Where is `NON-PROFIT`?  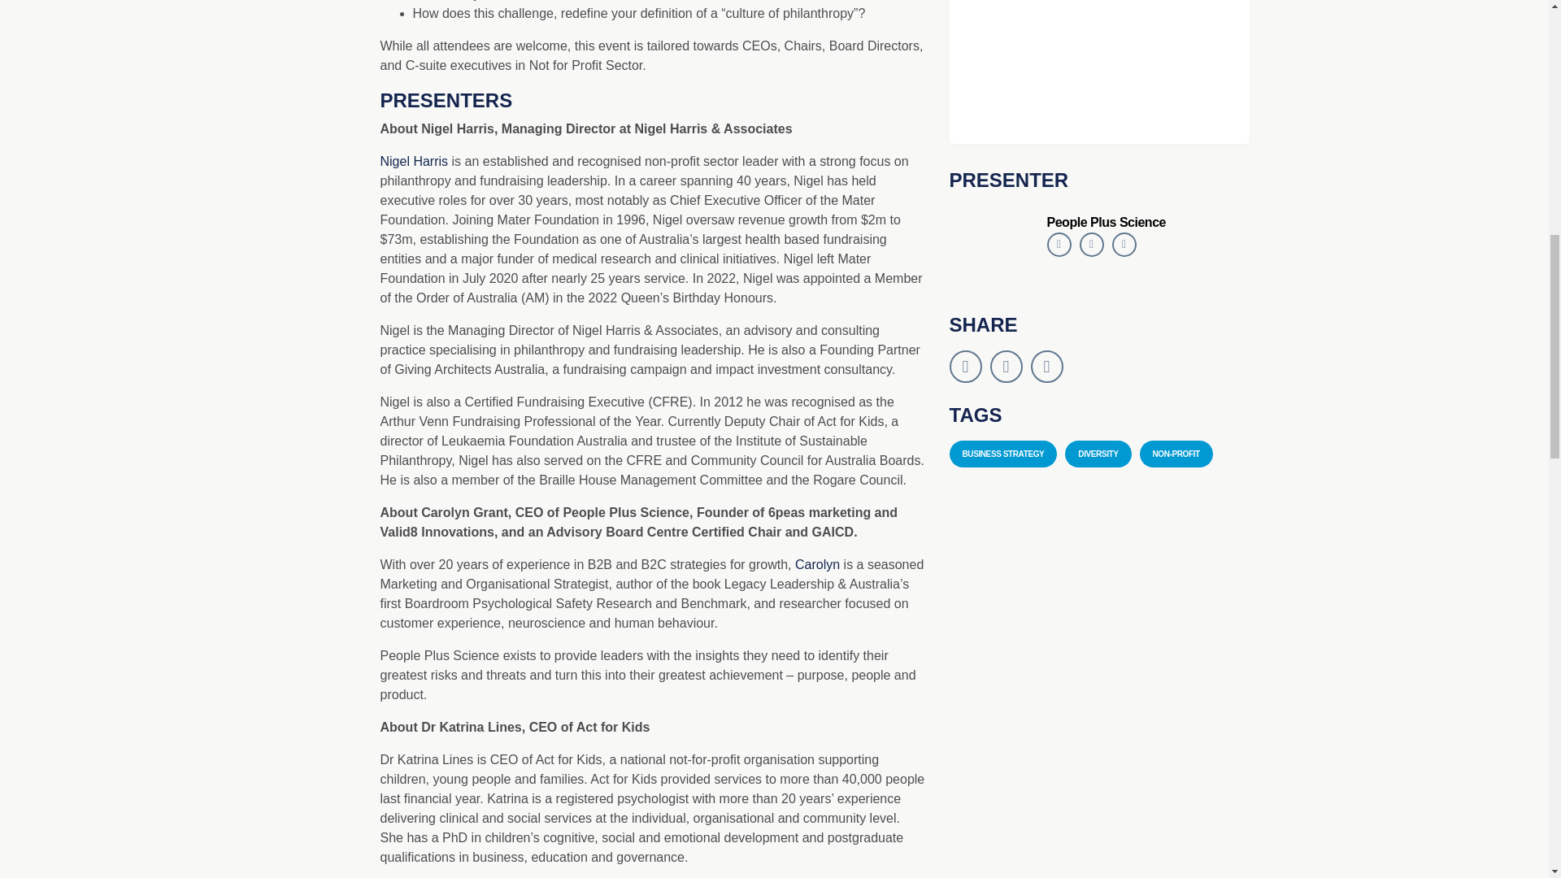 NON-PROFIT is located at coordinates (1176, 454).